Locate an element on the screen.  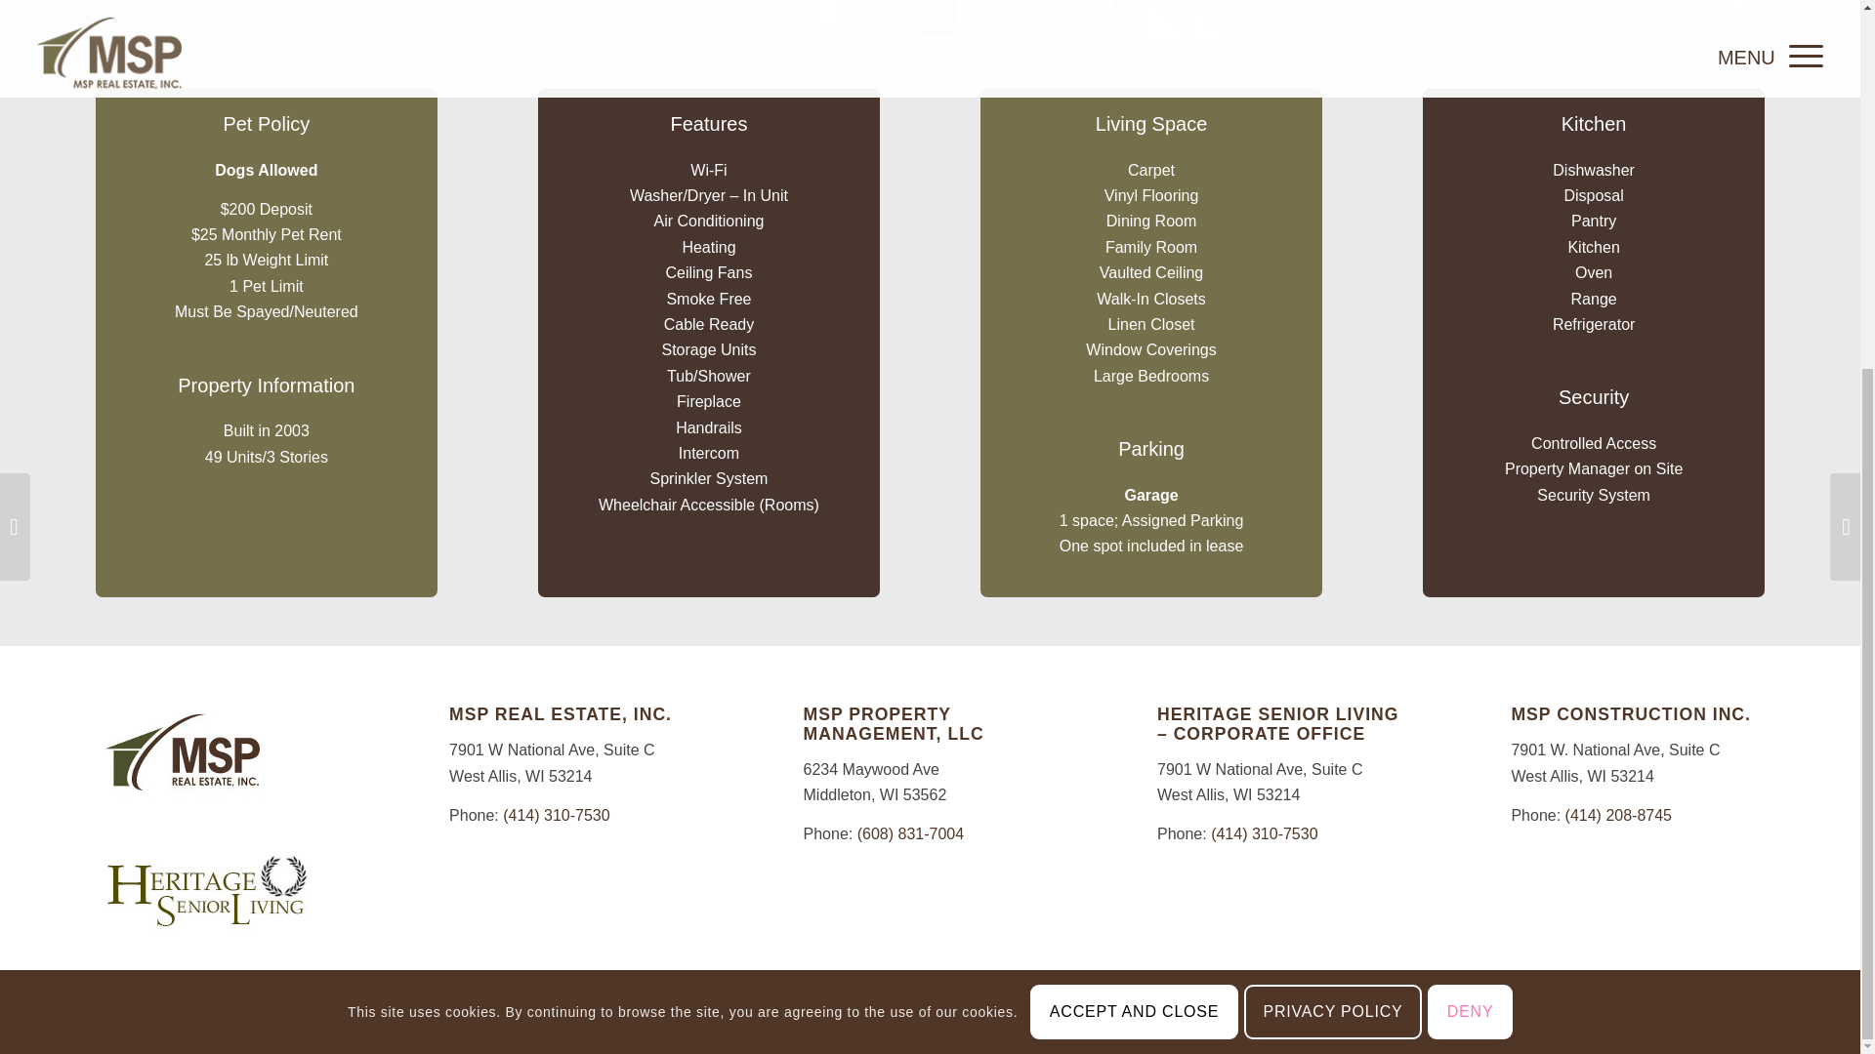
DENY is located at coordinates (1470, 455).